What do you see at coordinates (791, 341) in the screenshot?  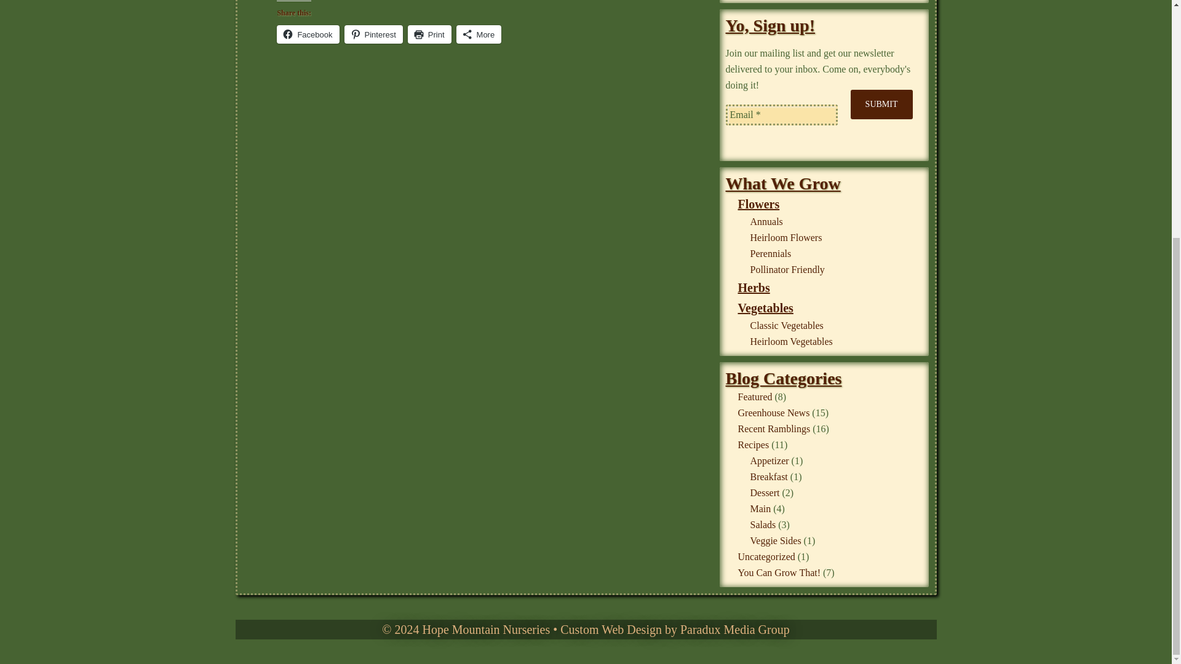 I see `Heirloom Vegetables` at bounding box center [791, 341].